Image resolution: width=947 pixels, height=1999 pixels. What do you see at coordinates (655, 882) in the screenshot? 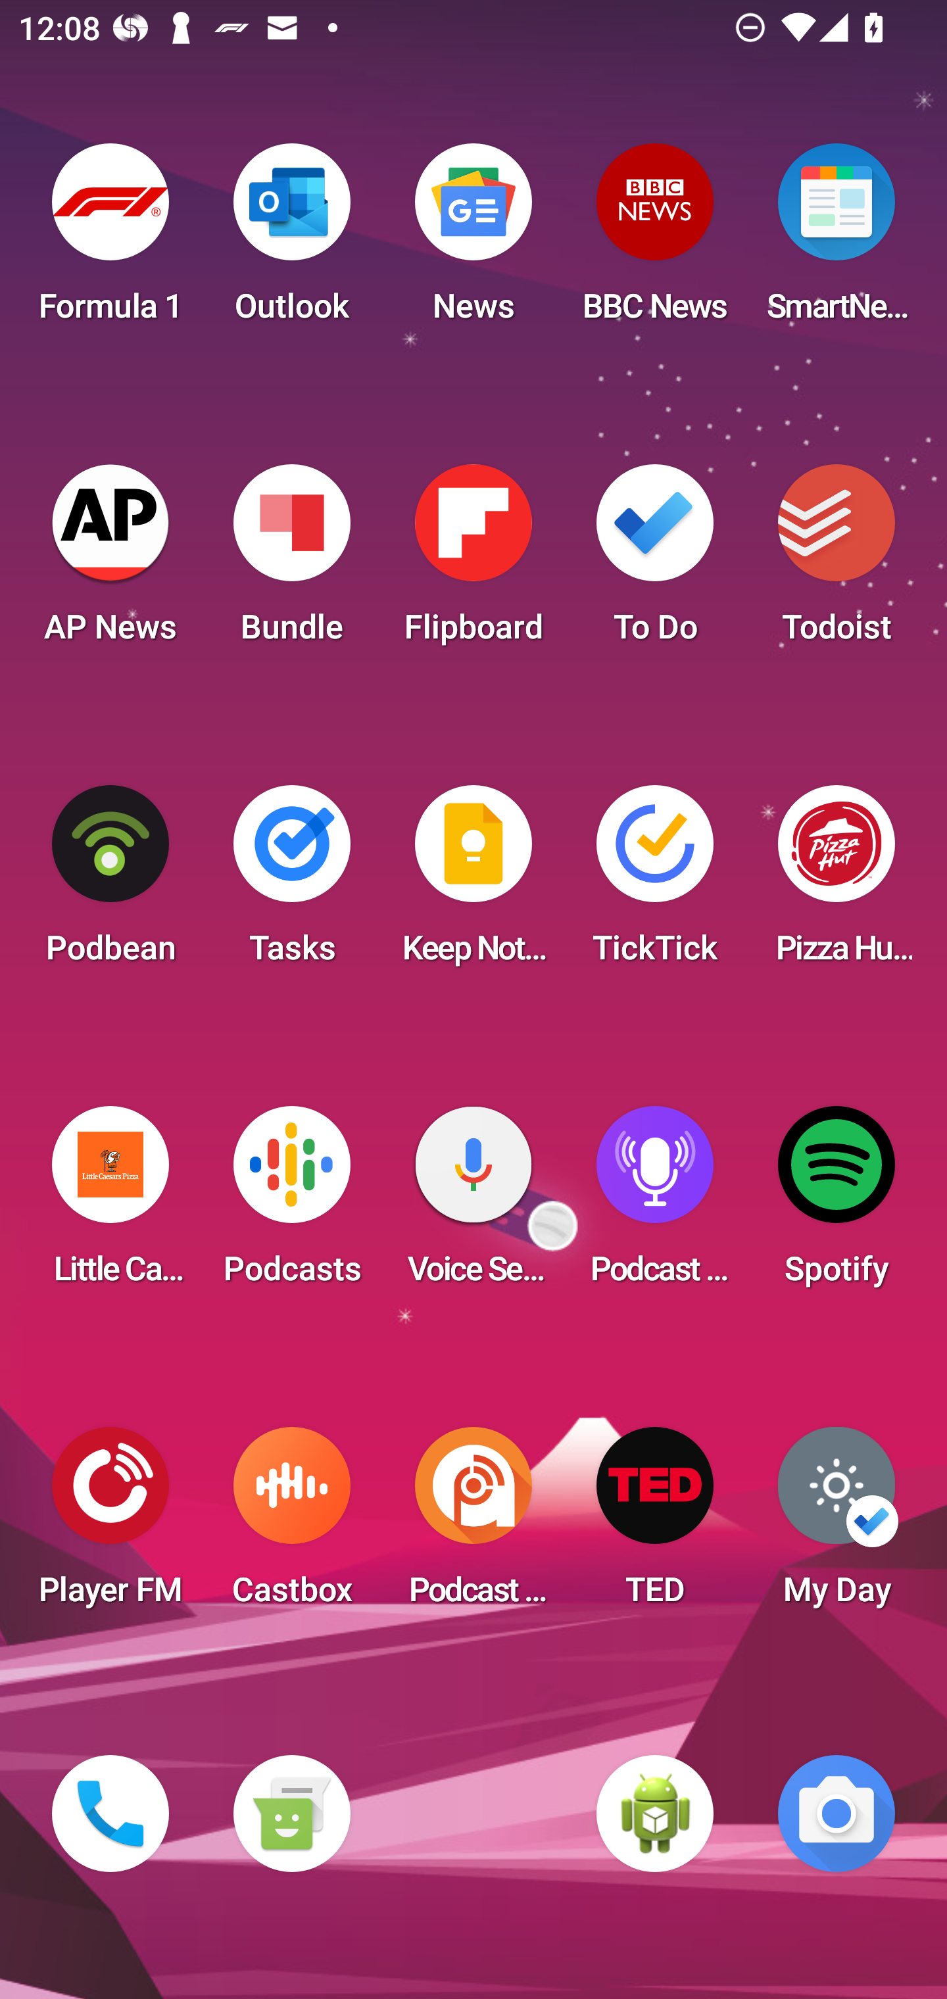
I see `TickTick` at bounding box center [655, 882].